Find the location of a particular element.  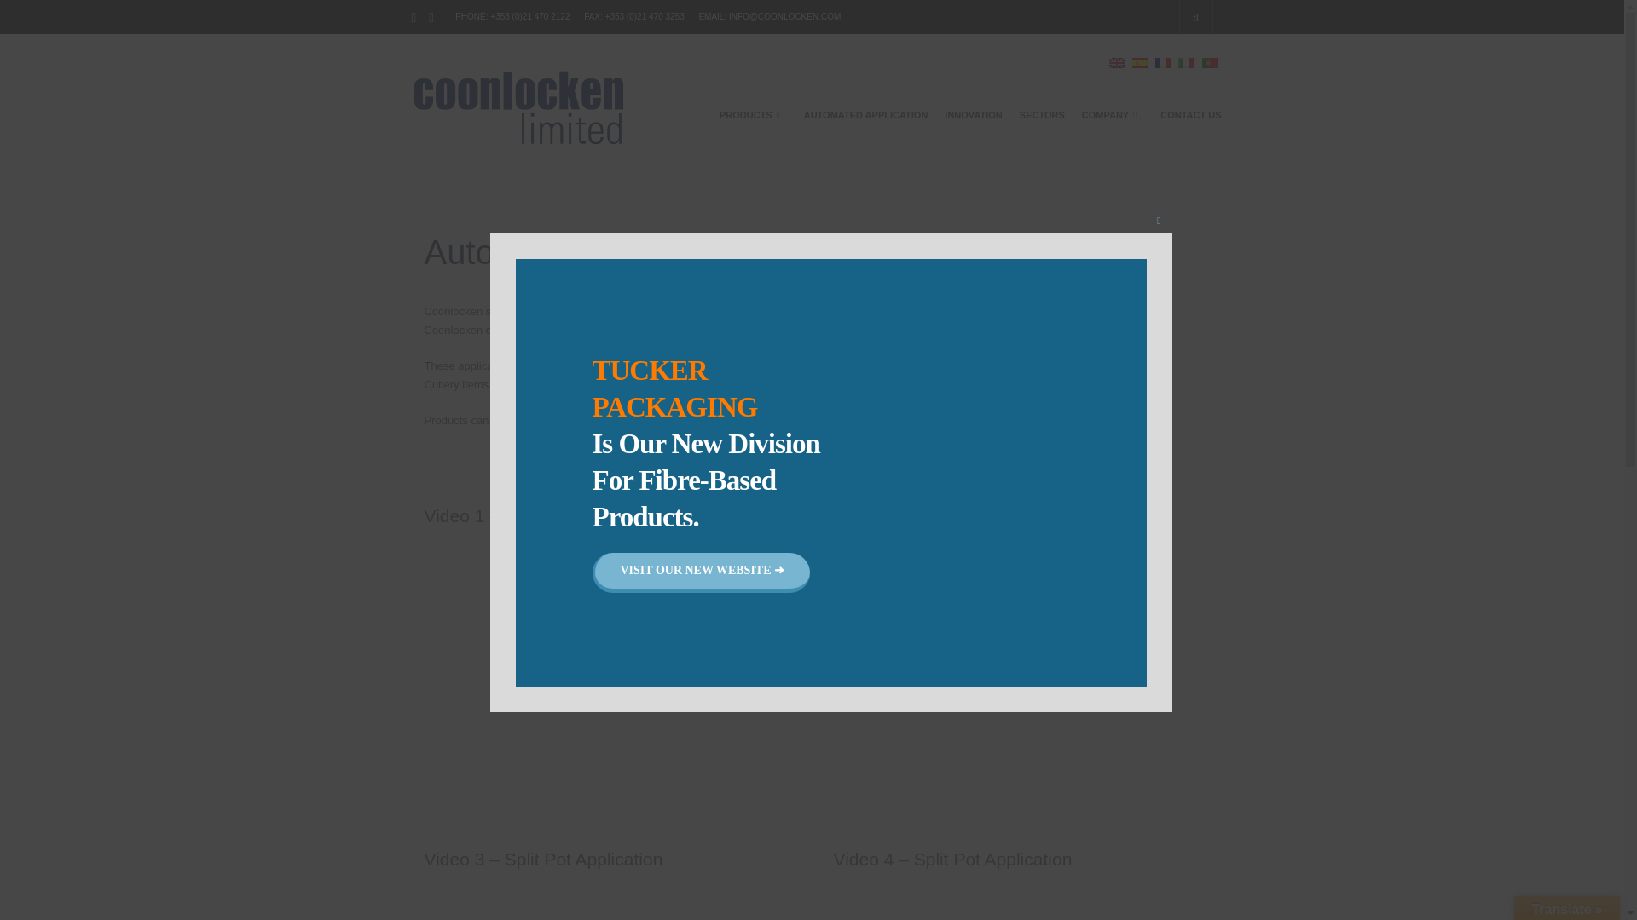

CONTACT US is located at coordinates (1190, 114).